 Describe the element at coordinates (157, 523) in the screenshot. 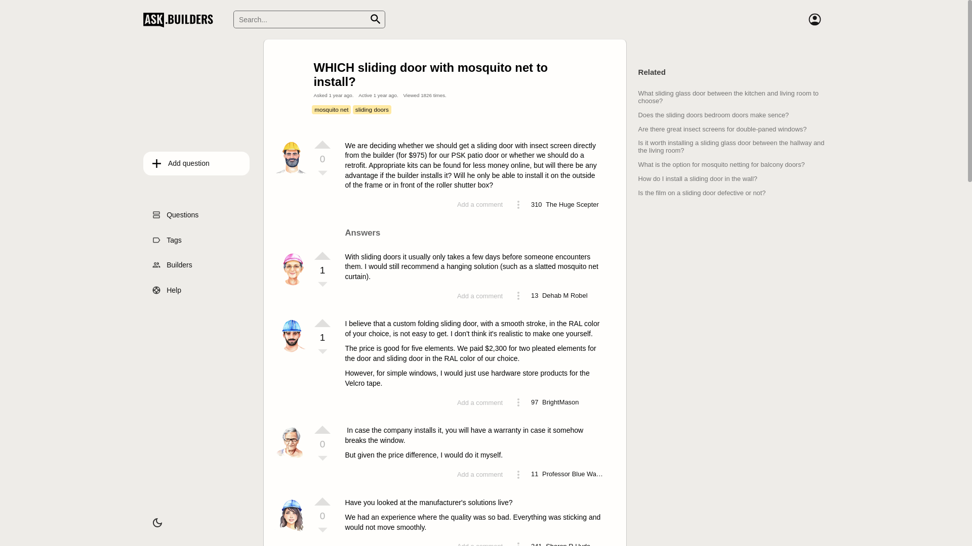

I see `Dark/Light theme` at that location.